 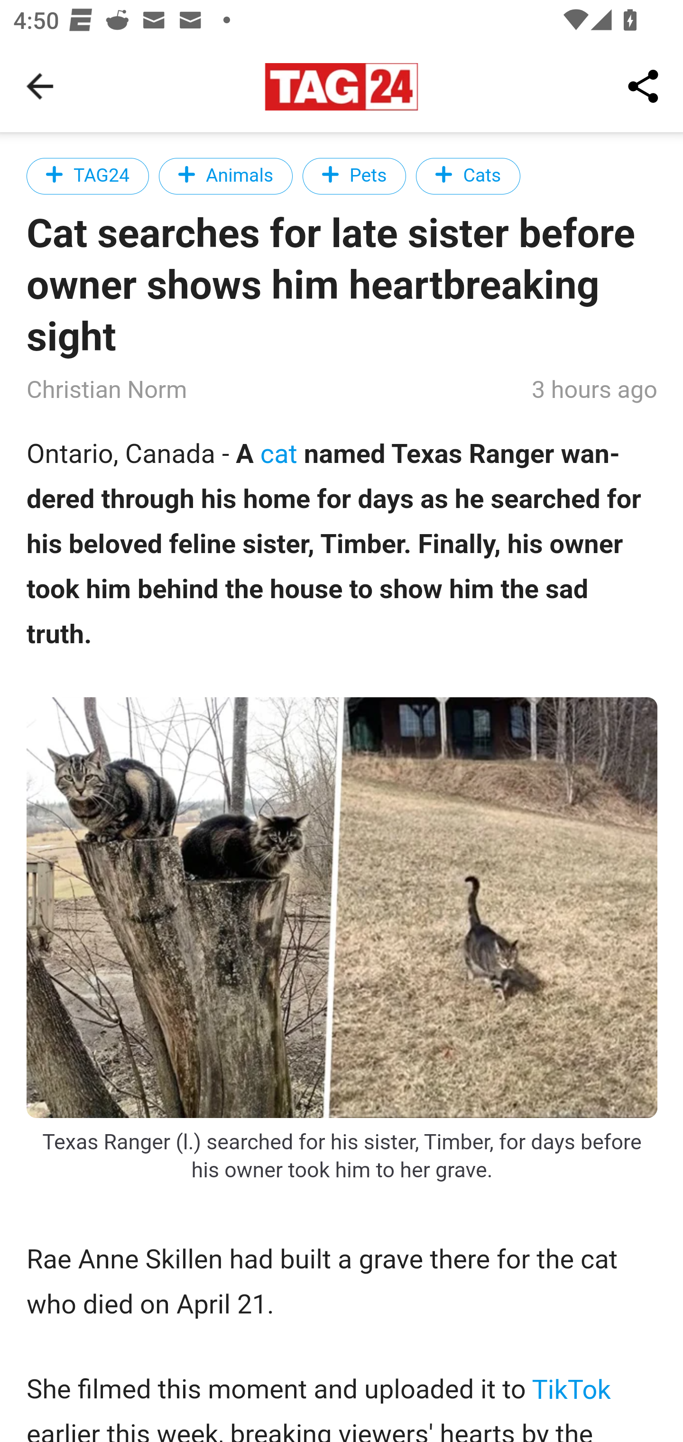 What do you see at coordinates (572, 1390) in the screenshot?
I see `TikTok` at bounding box center [572, 1390].